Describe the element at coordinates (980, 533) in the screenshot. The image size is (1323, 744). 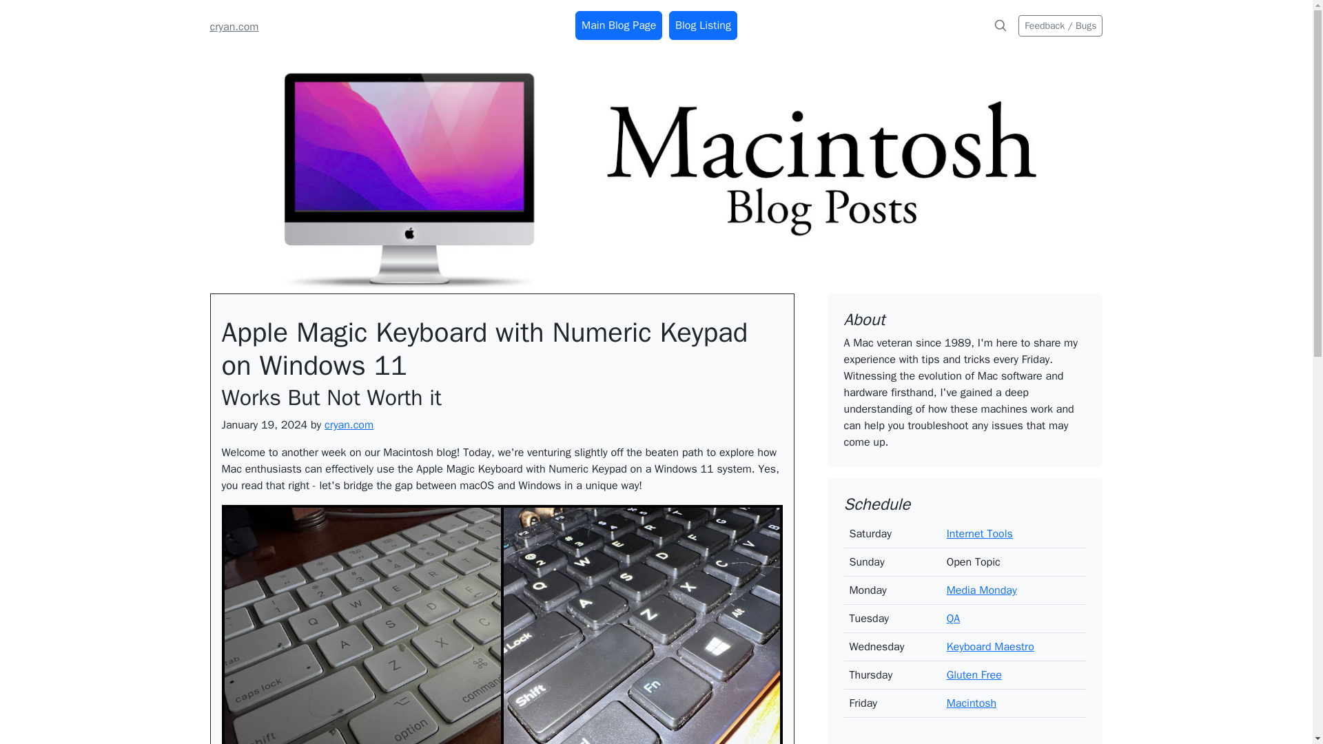
I see `Internet Tools` at that location.